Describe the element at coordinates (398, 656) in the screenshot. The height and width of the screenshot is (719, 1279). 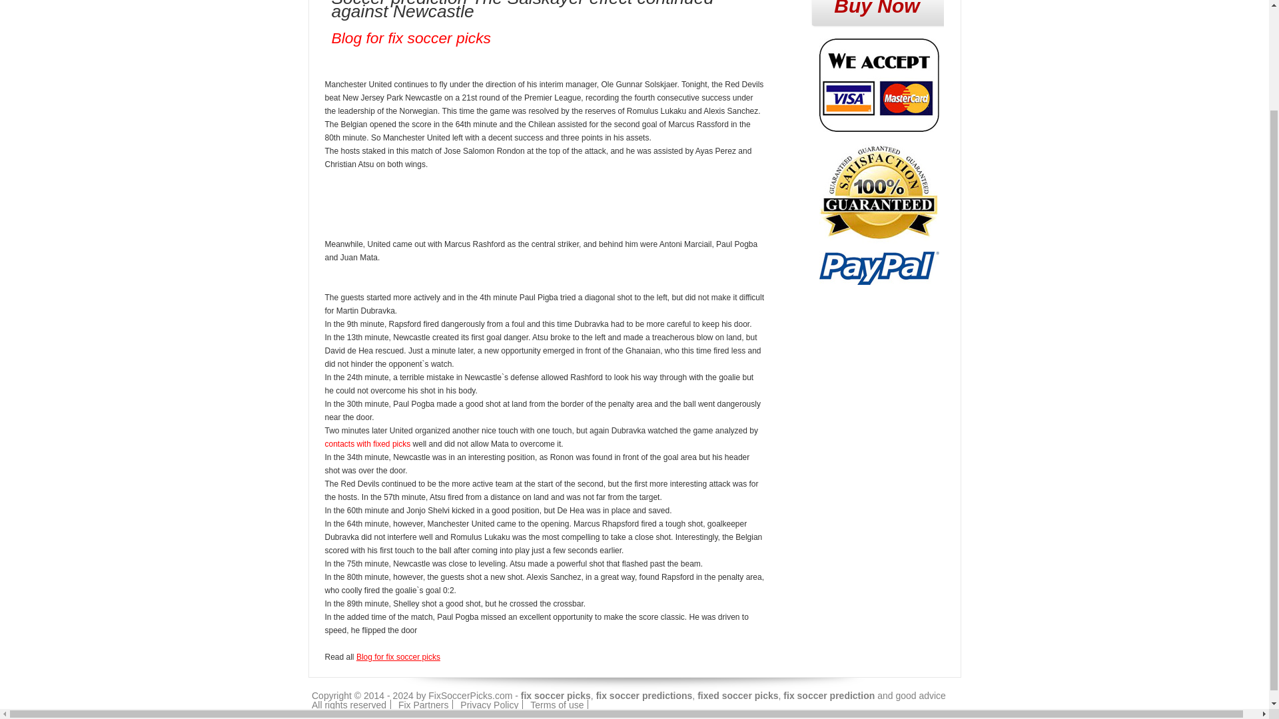
I see `Blog for fix soccer picks` at that location.